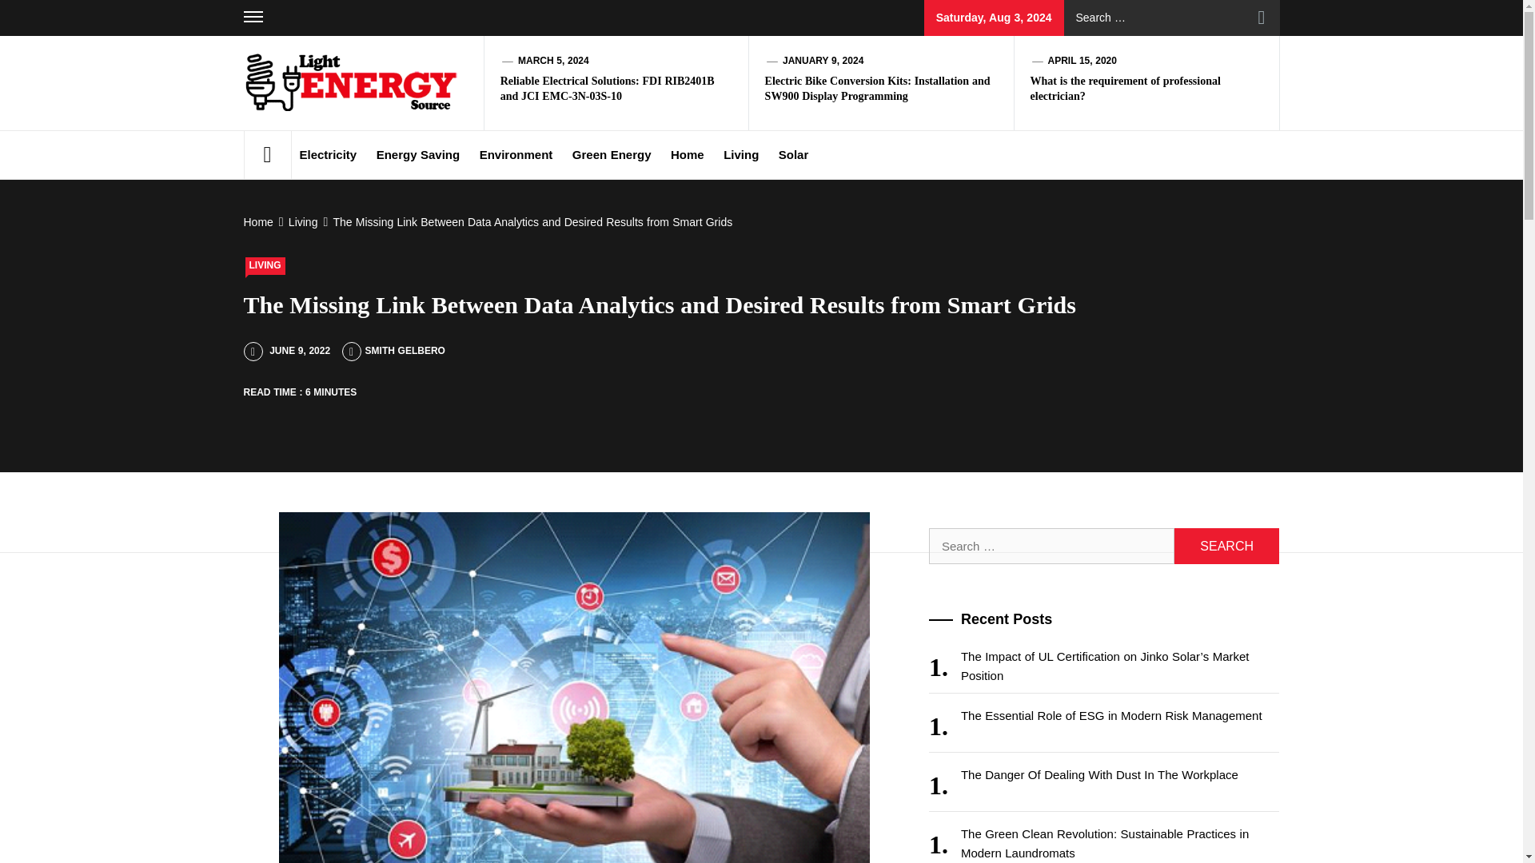 This screenshot has height=863, width=1535. What do you see at coordinates (260, 222) in the screenshot?
I see `Home` at bounding box center [260, 222].